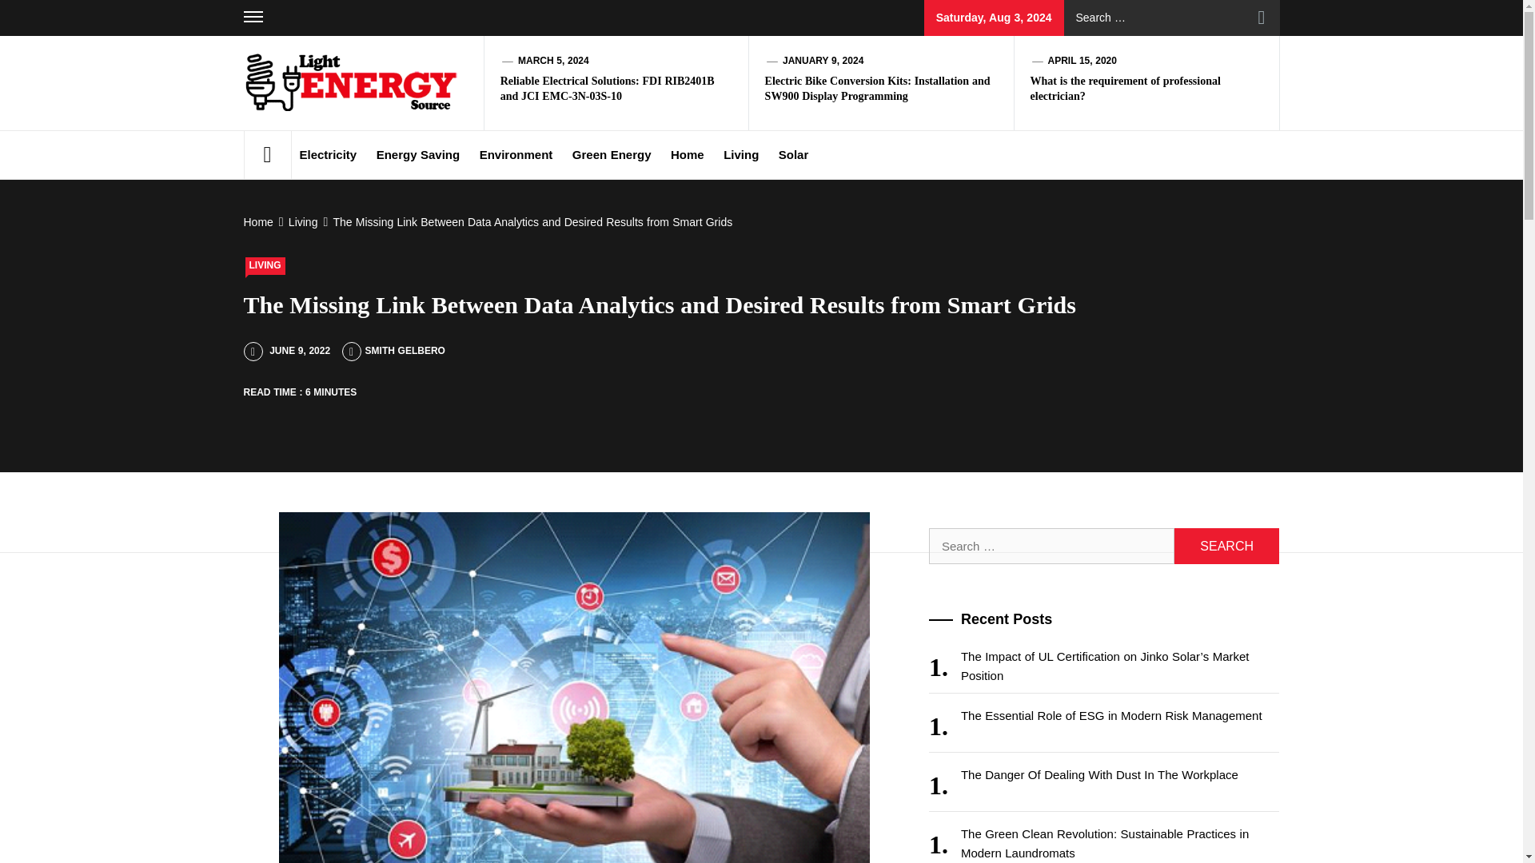 This screenshot has height=863, width=1535. What do you see at coordinates (260, 222) in the screenshot?
I see `Home` at bounding box center [260, 222].